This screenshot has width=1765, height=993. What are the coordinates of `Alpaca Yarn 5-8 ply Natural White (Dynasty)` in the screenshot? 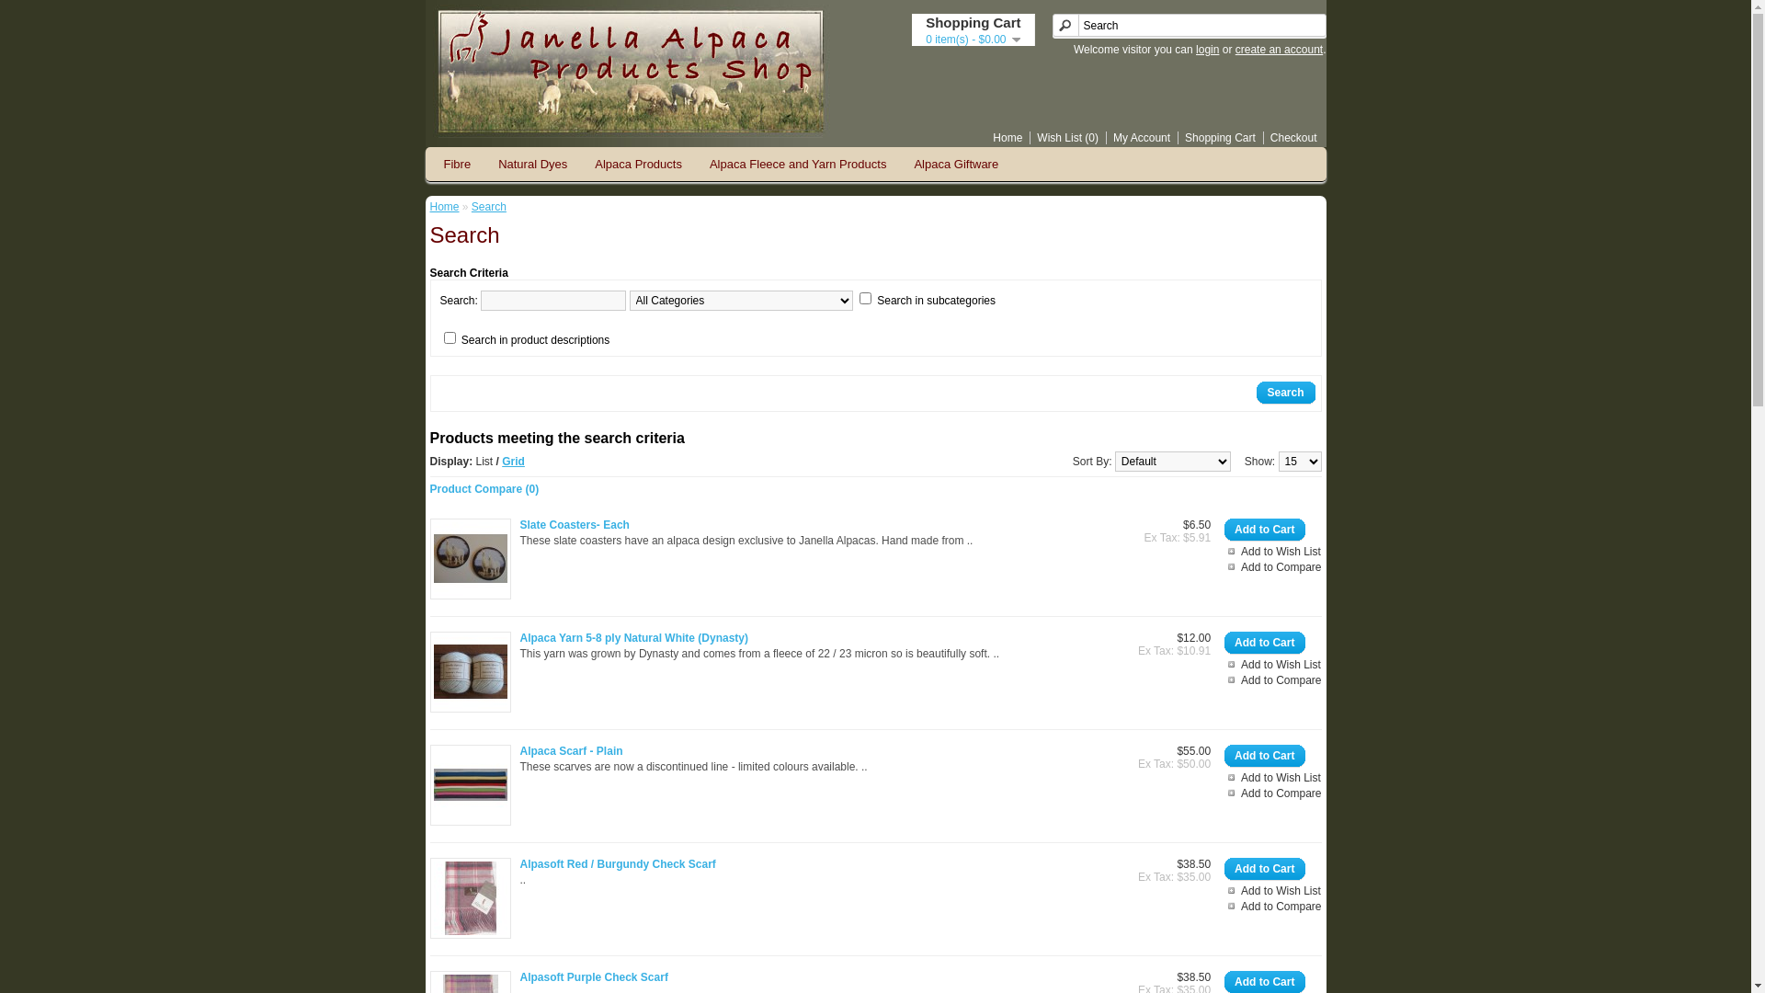 It's located at (471, 672).